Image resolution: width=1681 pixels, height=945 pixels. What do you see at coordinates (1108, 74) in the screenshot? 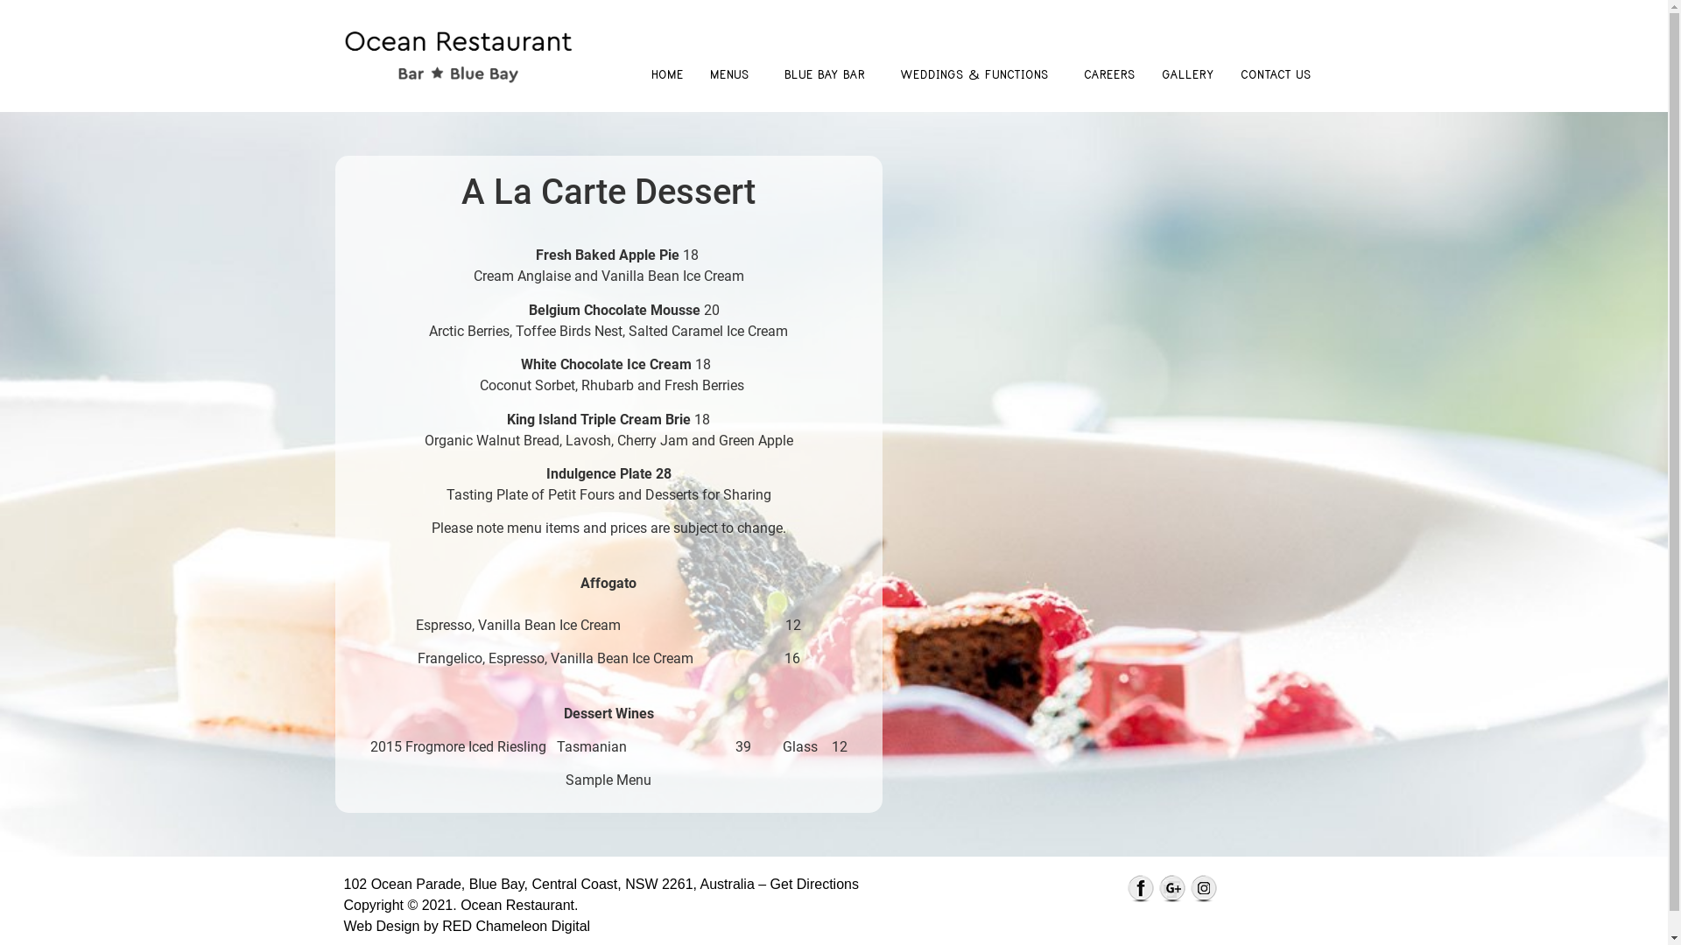
I see `CAREERS` at bounding box center [1108, 74].